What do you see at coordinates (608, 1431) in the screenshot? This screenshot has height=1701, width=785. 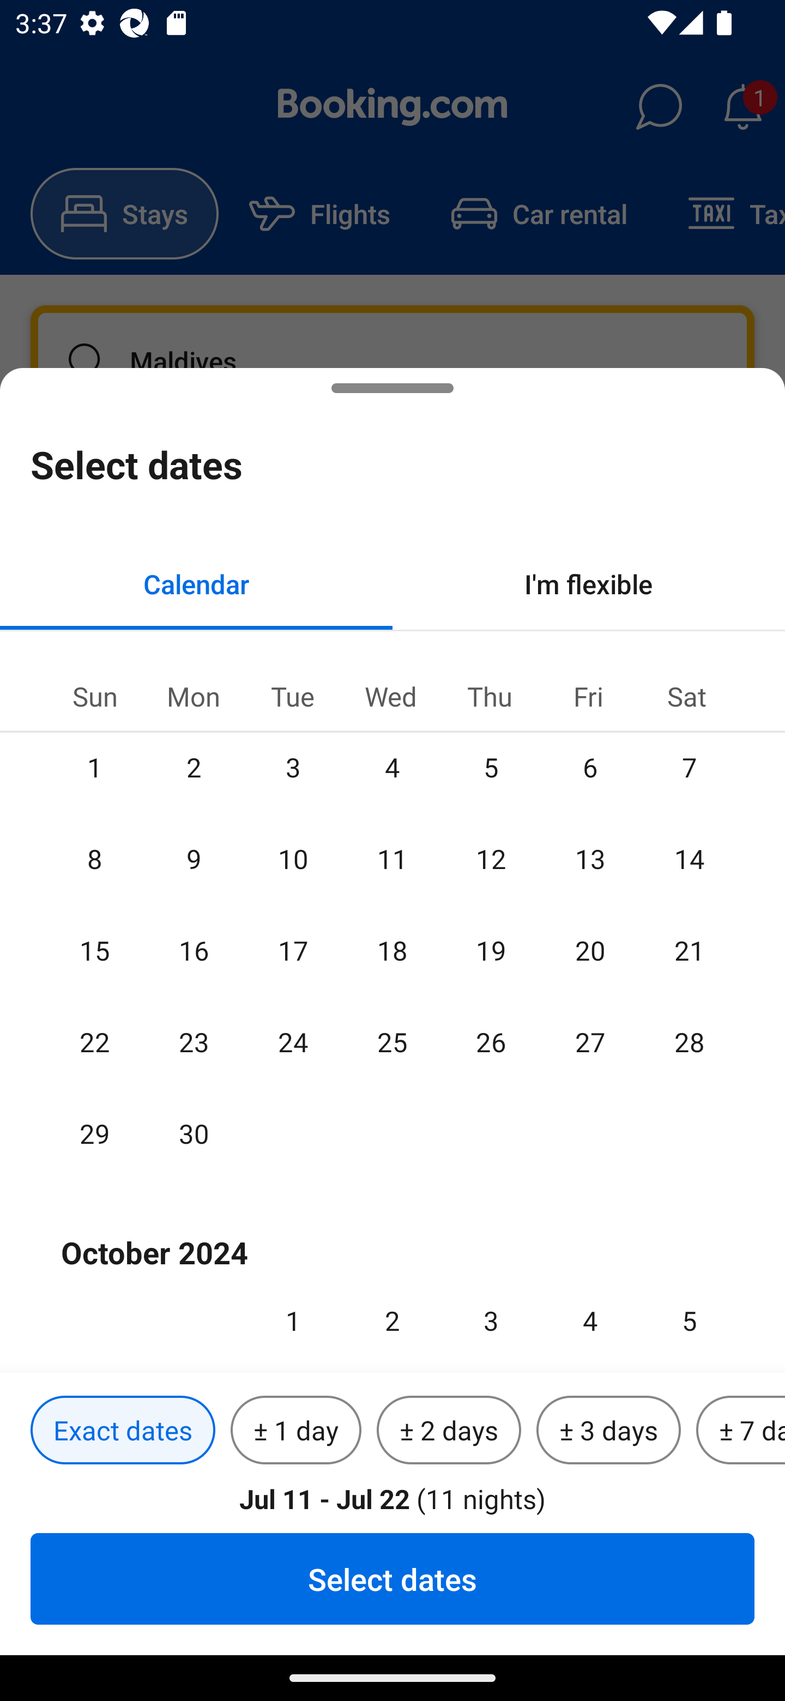 I see `± 3 days` at bounding box center [608, 1431].